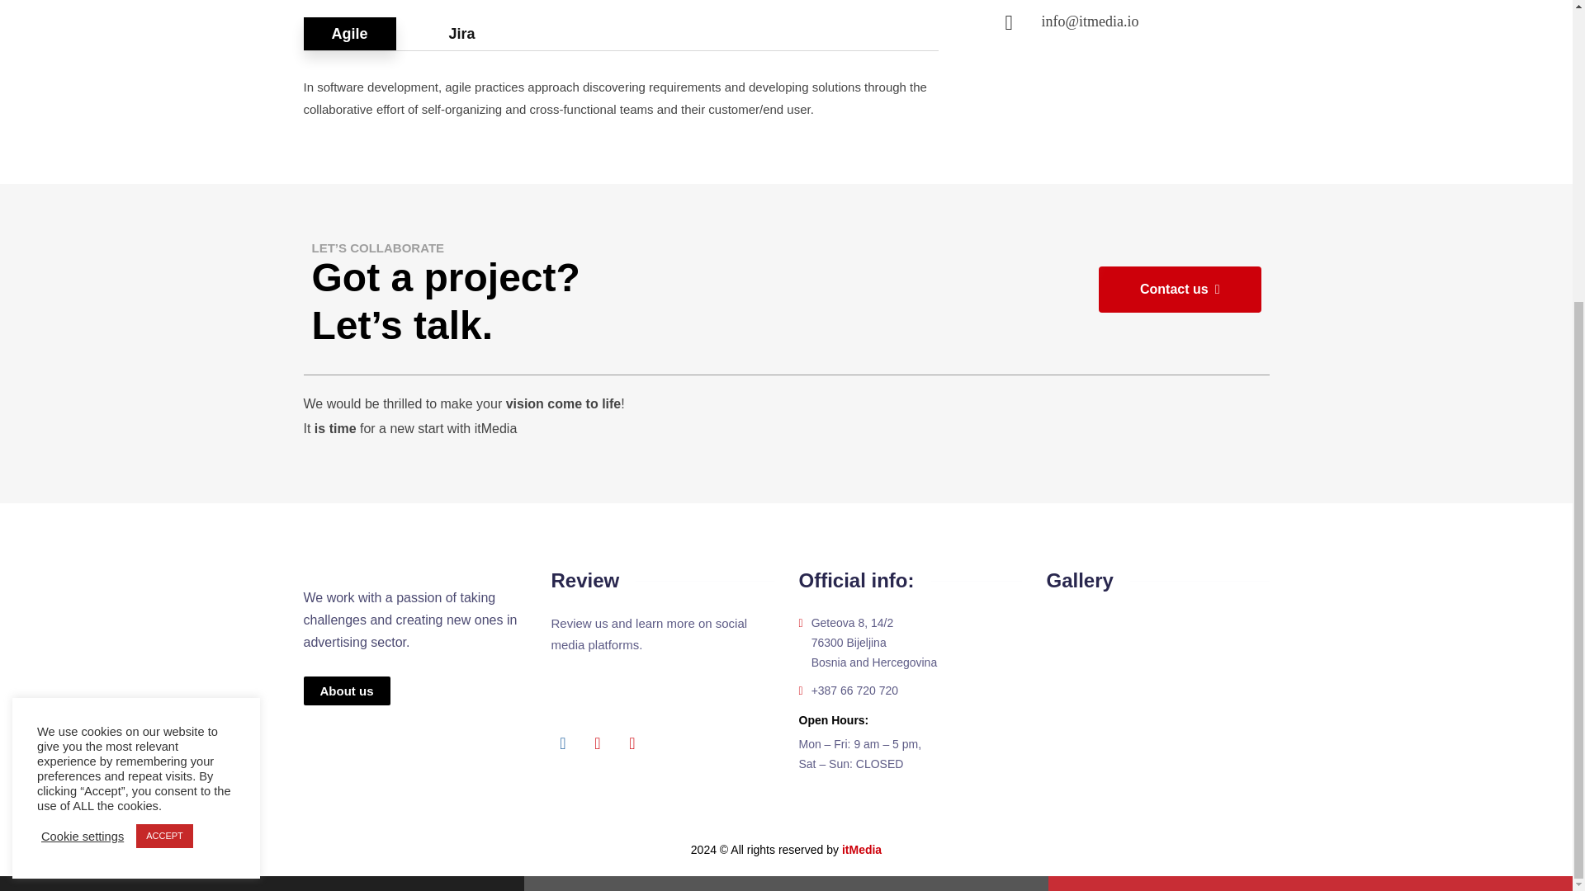 This screenshot has height=891, width=1585. What do you see at coordinates (1180, 289) in the screenshot?
I see `Contact us` at bounding box center [1180, 289].